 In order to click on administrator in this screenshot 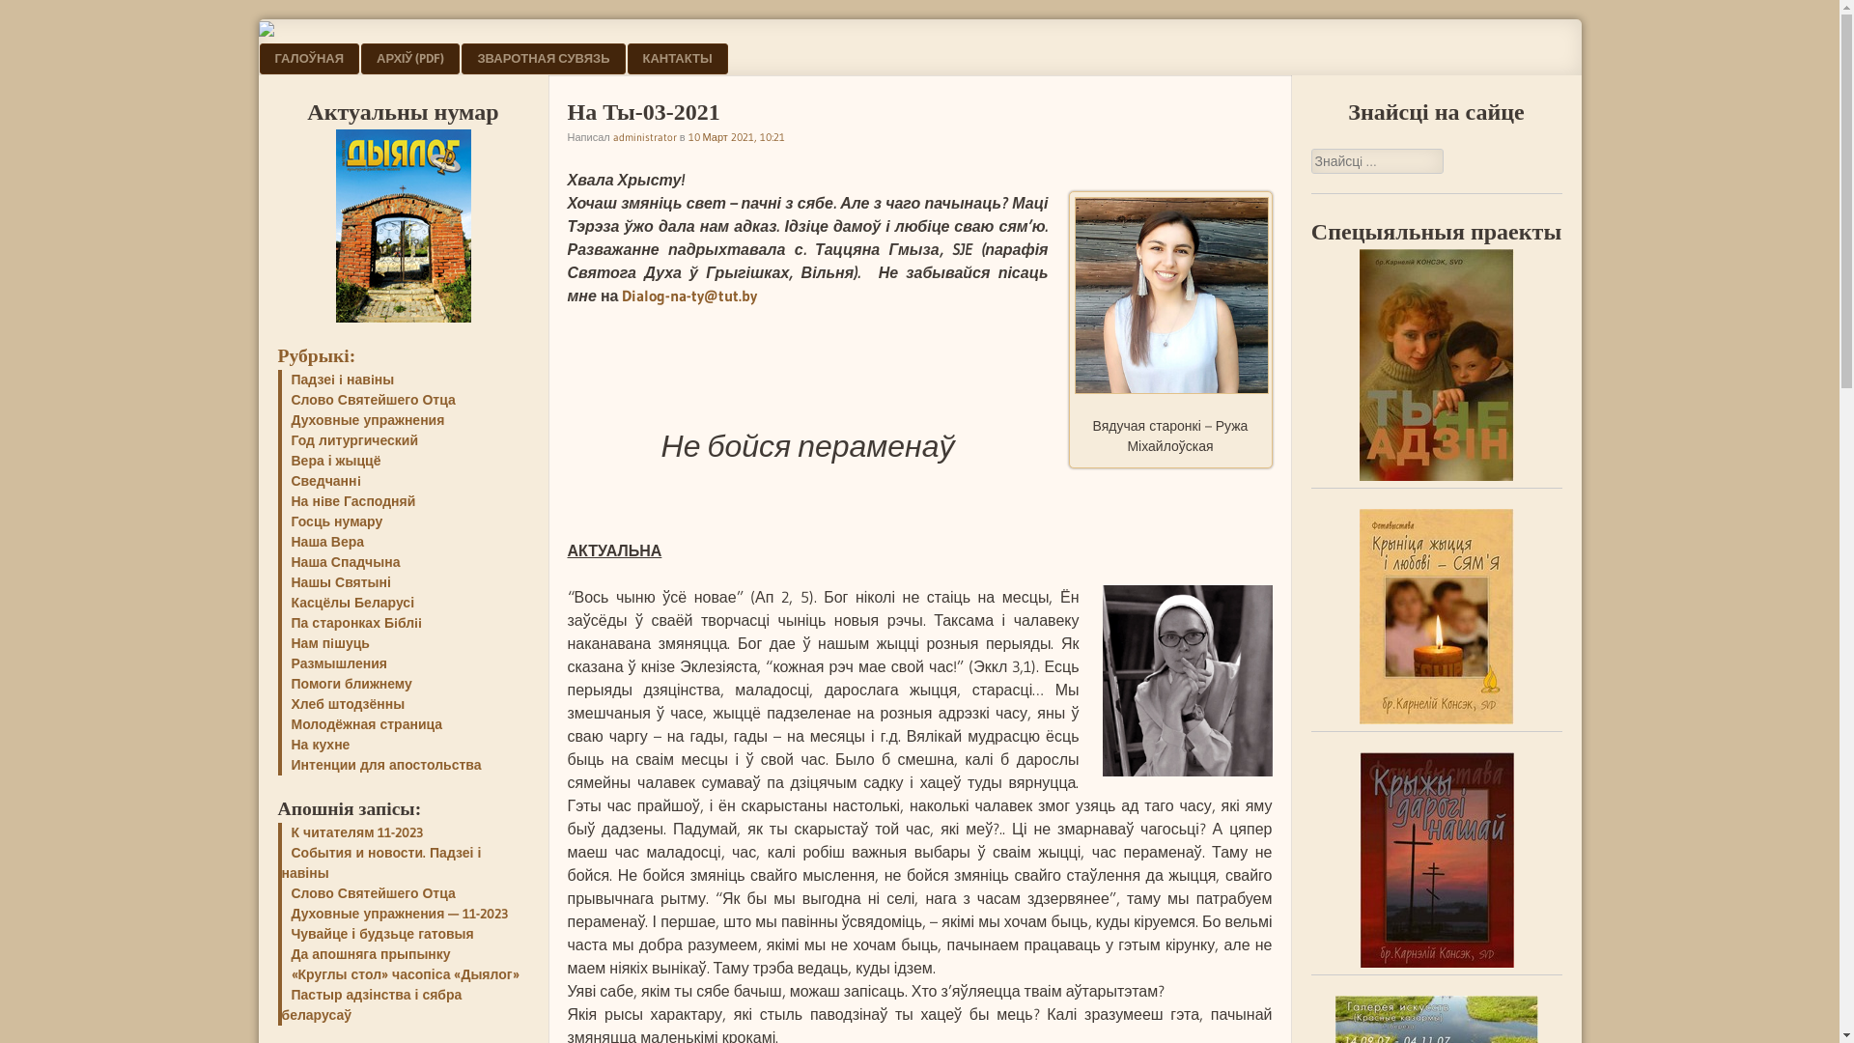, I will do `click(645, 136)`.